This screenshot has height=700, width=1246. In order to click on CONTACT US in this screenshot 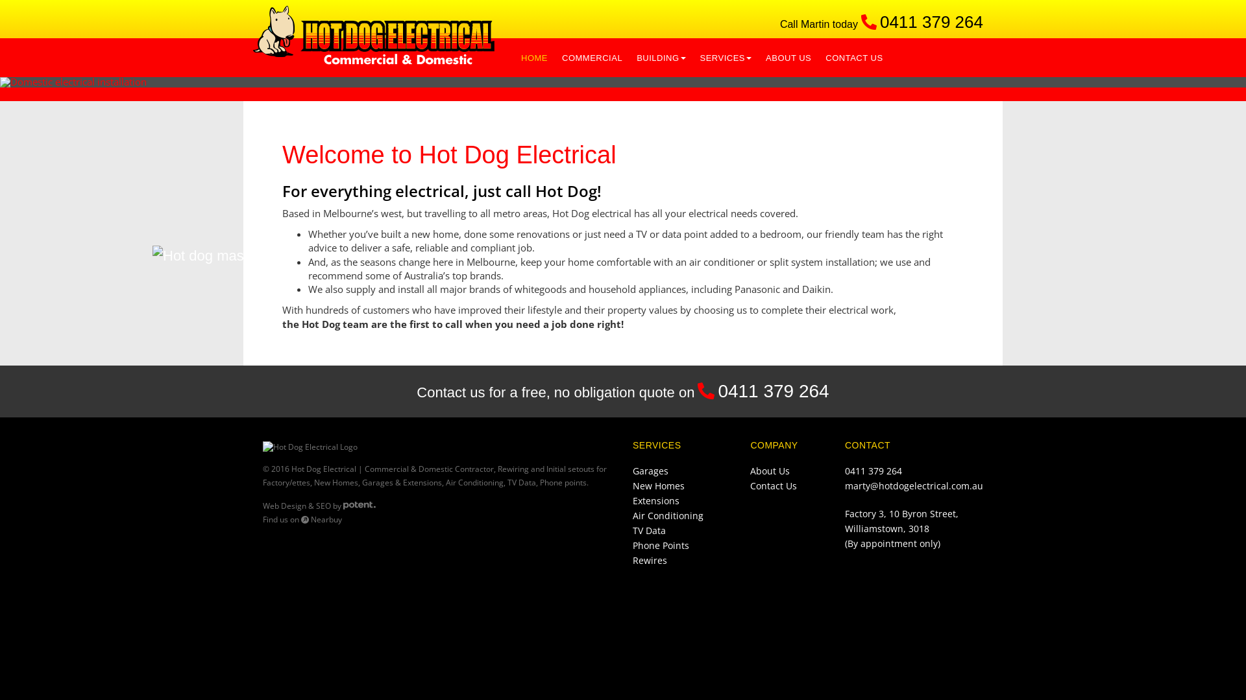, I will do `click(854, 58)`.